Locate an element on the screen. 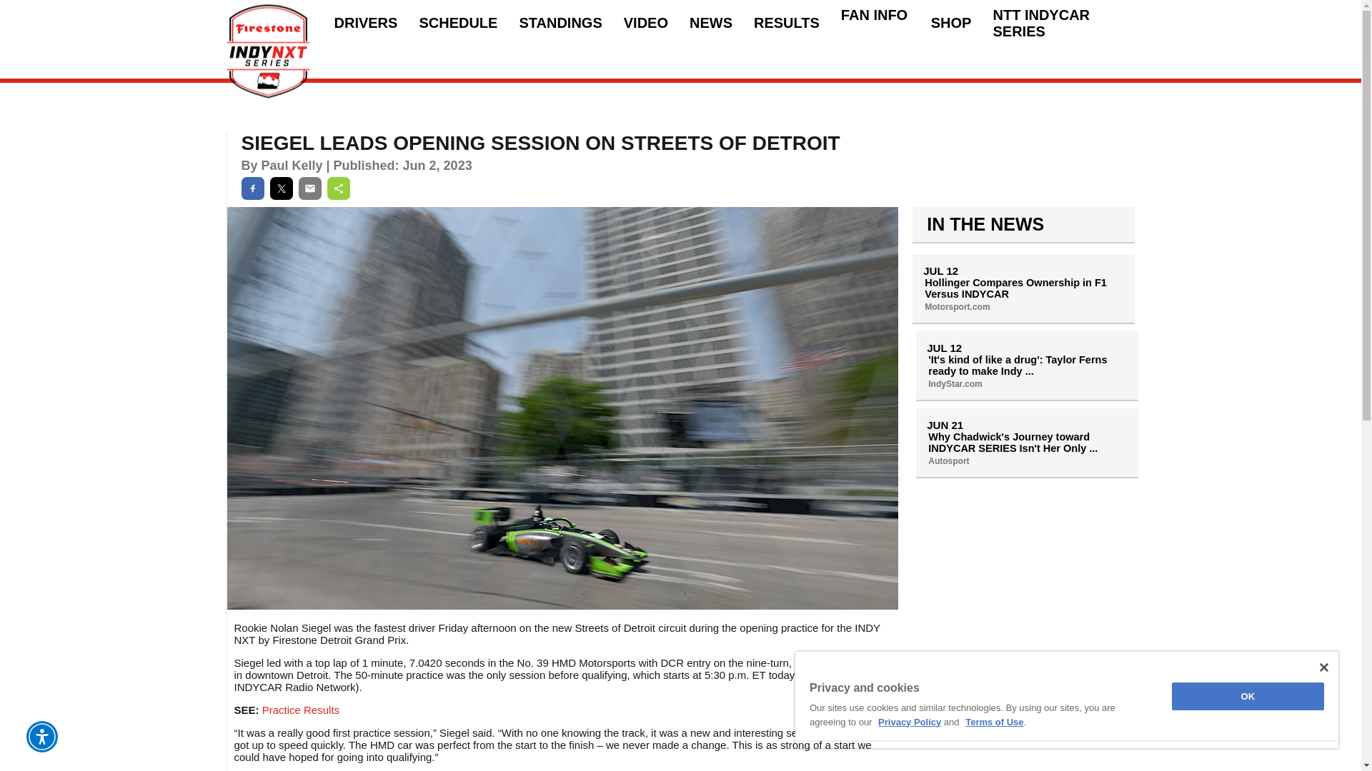 The height and width of the screenshot is (771, 1372). RESULTS is located at coordinates (786, 23).